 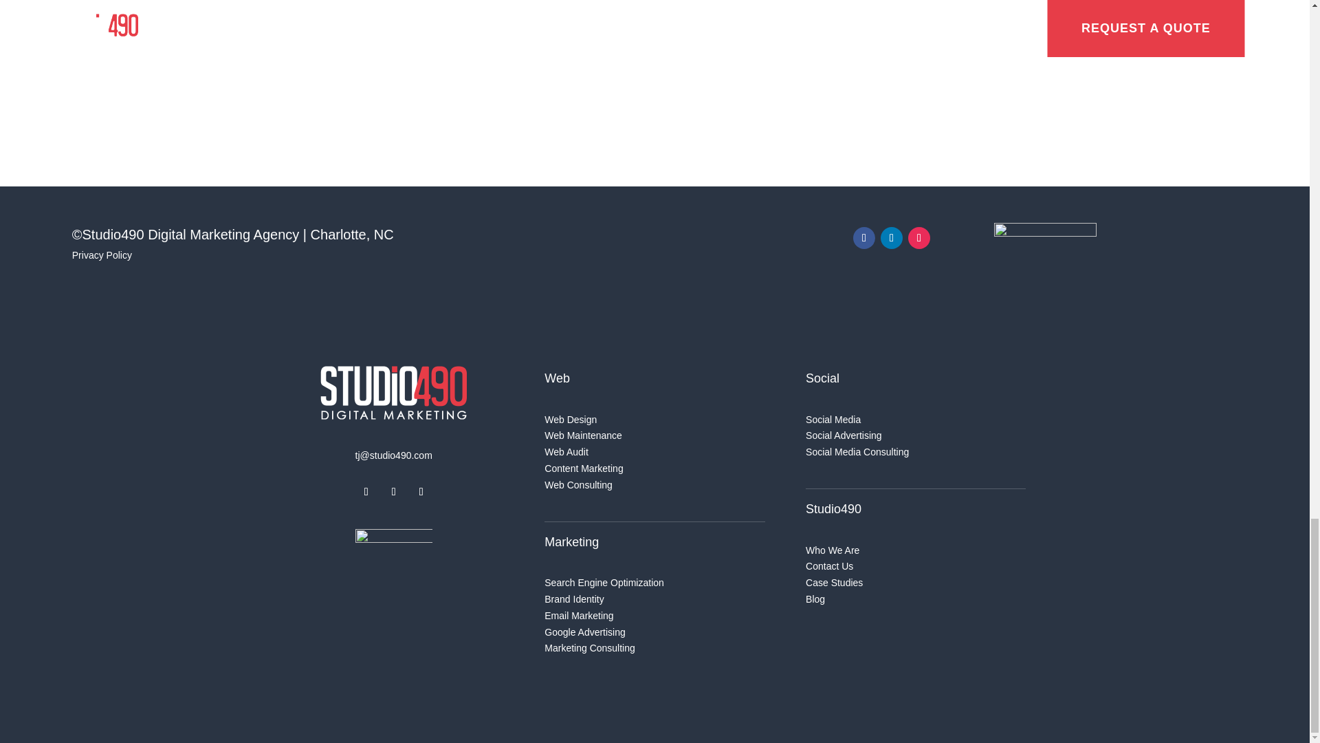 What do you see at coordinates (421, 491) in the screenshot?
I see `Follow on LinkedIn` at bounding box center [421, 491].